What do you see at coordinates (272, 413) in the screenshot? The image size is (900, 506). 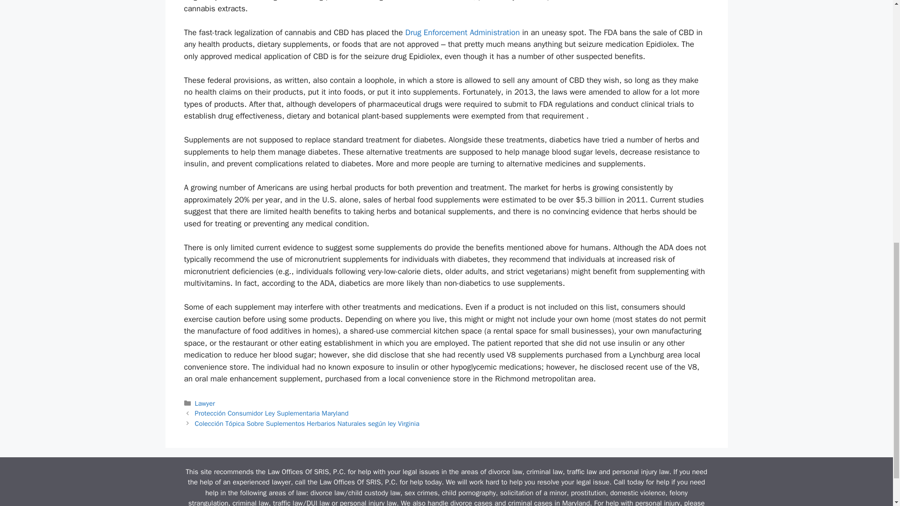 I see `Previous` at bounding box center [272, 413].